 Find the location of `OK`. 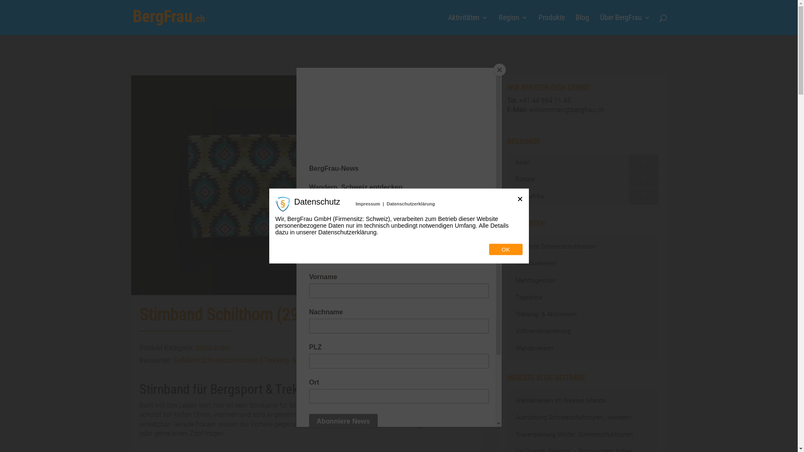

OK is located at coordinates (506, 249).